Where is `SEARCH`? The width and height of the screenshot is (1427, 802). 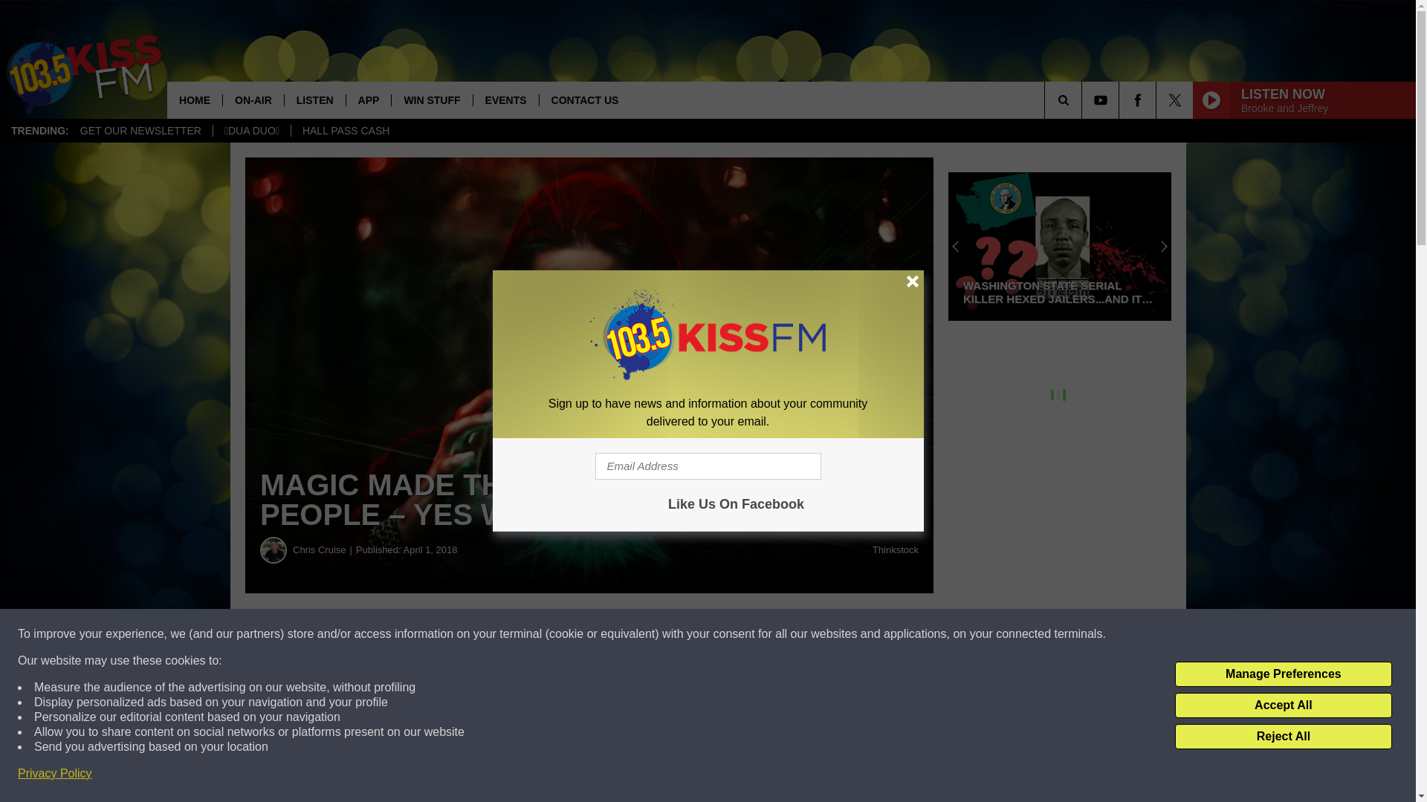 SEARCH is located at coordinates (1084, 100).